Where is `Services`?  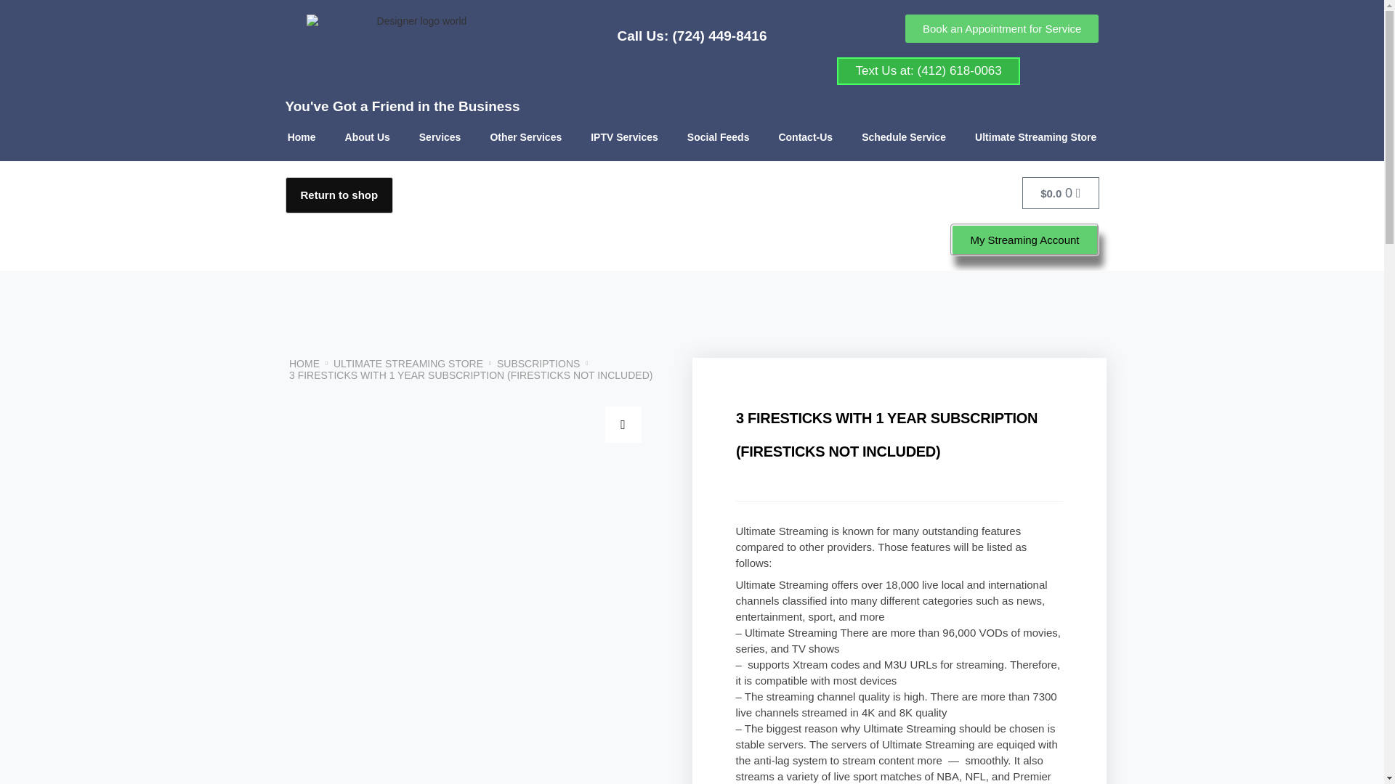 Services is located at coordinates (440, 136).